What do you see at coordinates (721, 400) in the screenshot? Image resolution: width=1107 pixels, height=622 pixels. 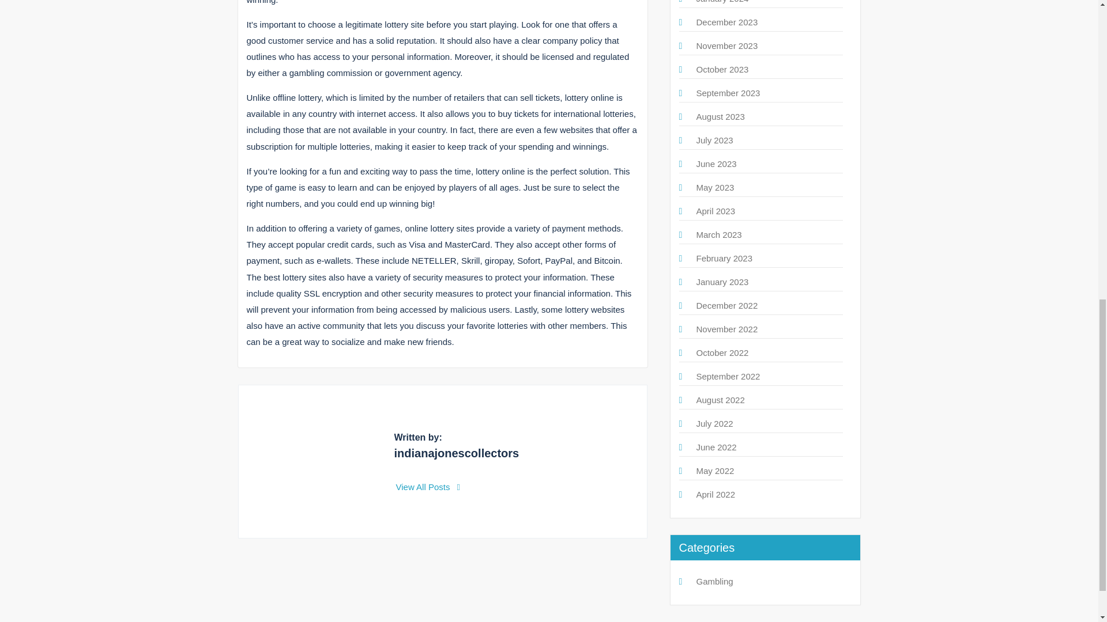 I see `August 2022` at bounding box center [721, 400].